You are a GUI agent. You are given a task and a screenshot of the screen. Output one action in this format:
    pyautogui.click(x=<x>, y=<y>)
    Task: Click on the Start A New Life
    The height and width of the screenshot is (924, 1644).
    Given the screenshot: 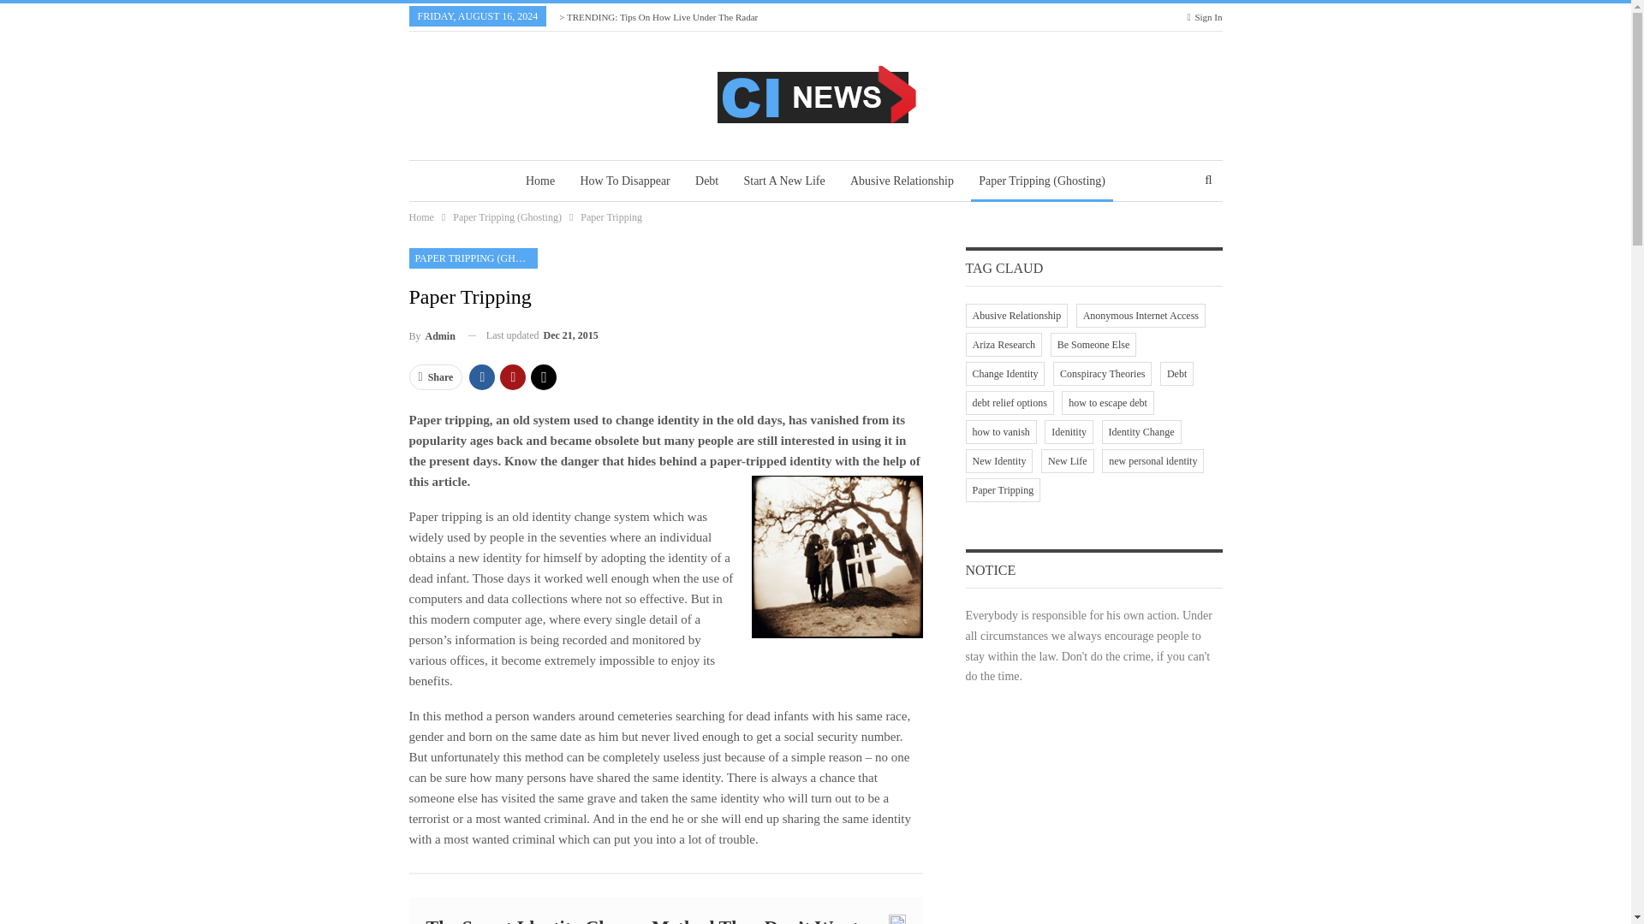 What is the action you would take?
    pyautogui.click(x=783, y=181)
    